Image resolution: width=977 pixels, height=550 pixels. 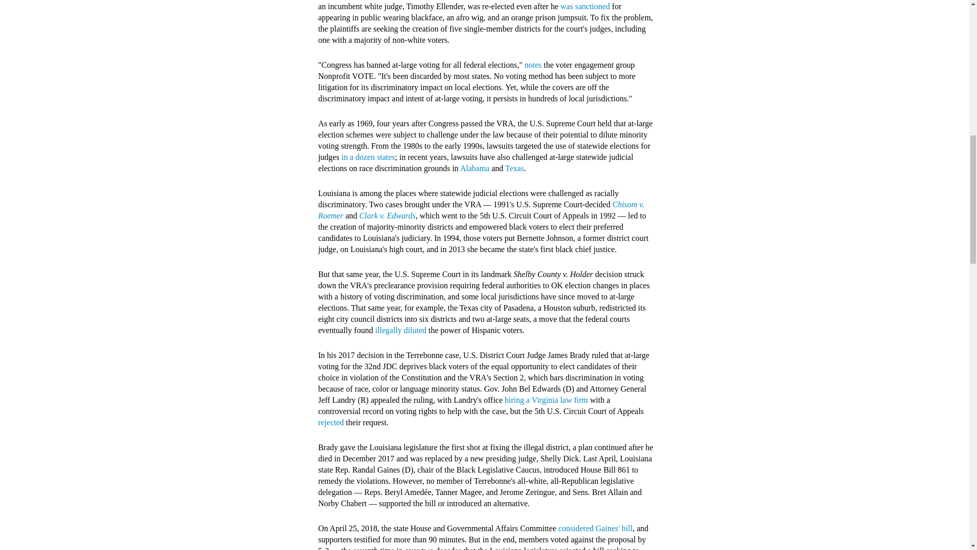 I want to click on Alabama, so click(x=474, y=168).